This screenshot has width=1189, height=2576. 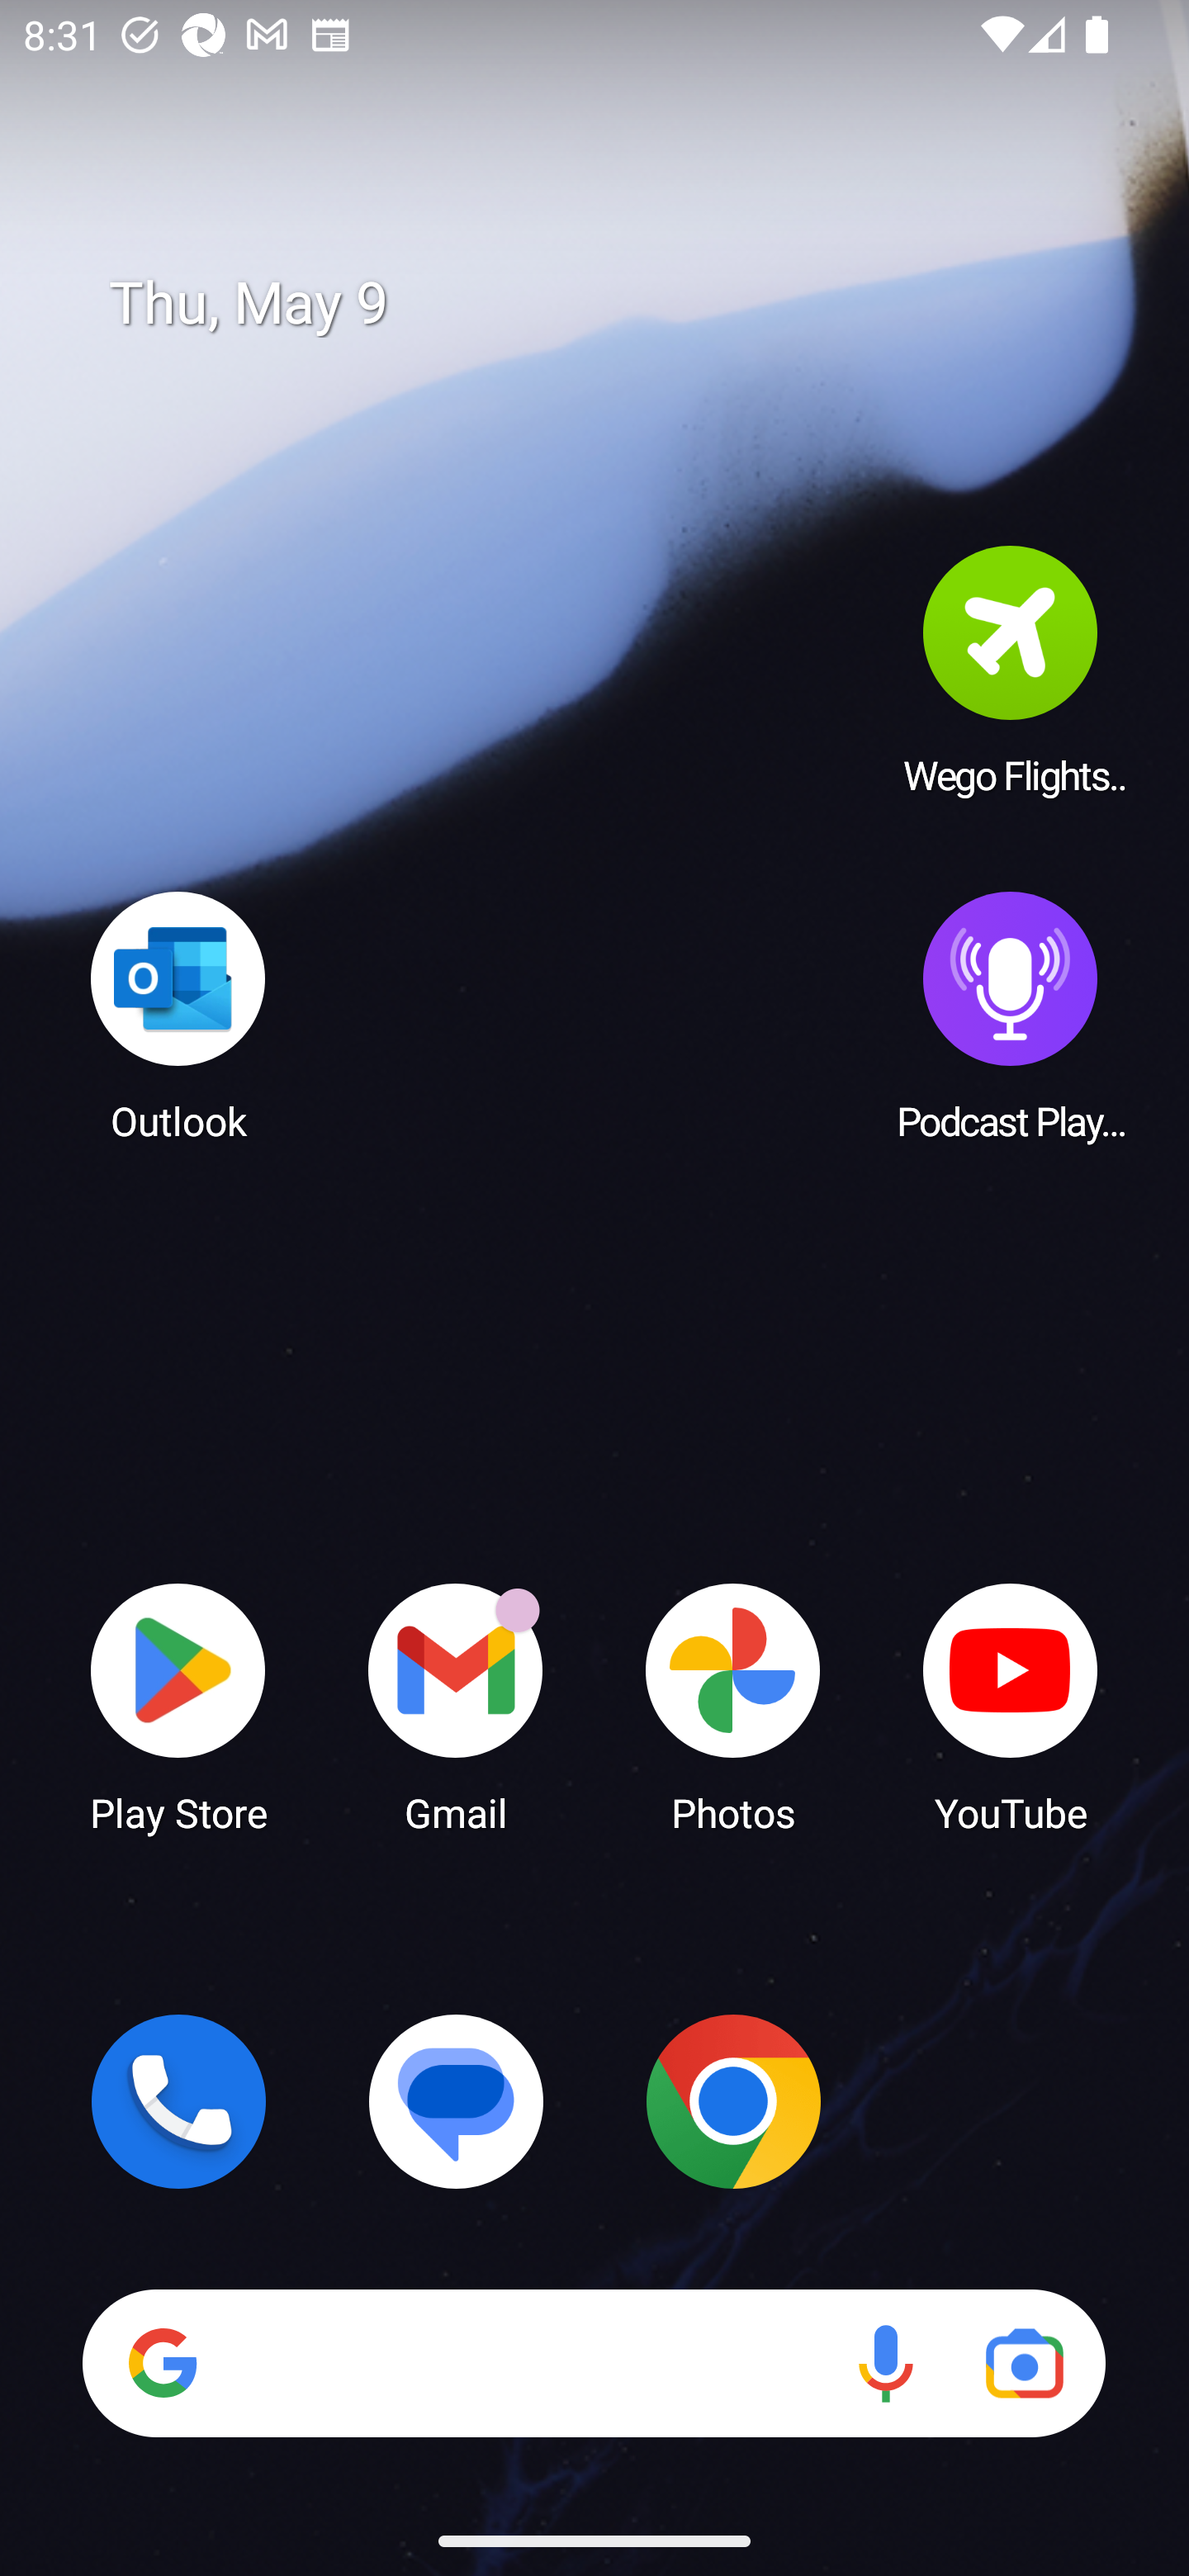 I want to click on Voice search, so click(x=885, y=2363).